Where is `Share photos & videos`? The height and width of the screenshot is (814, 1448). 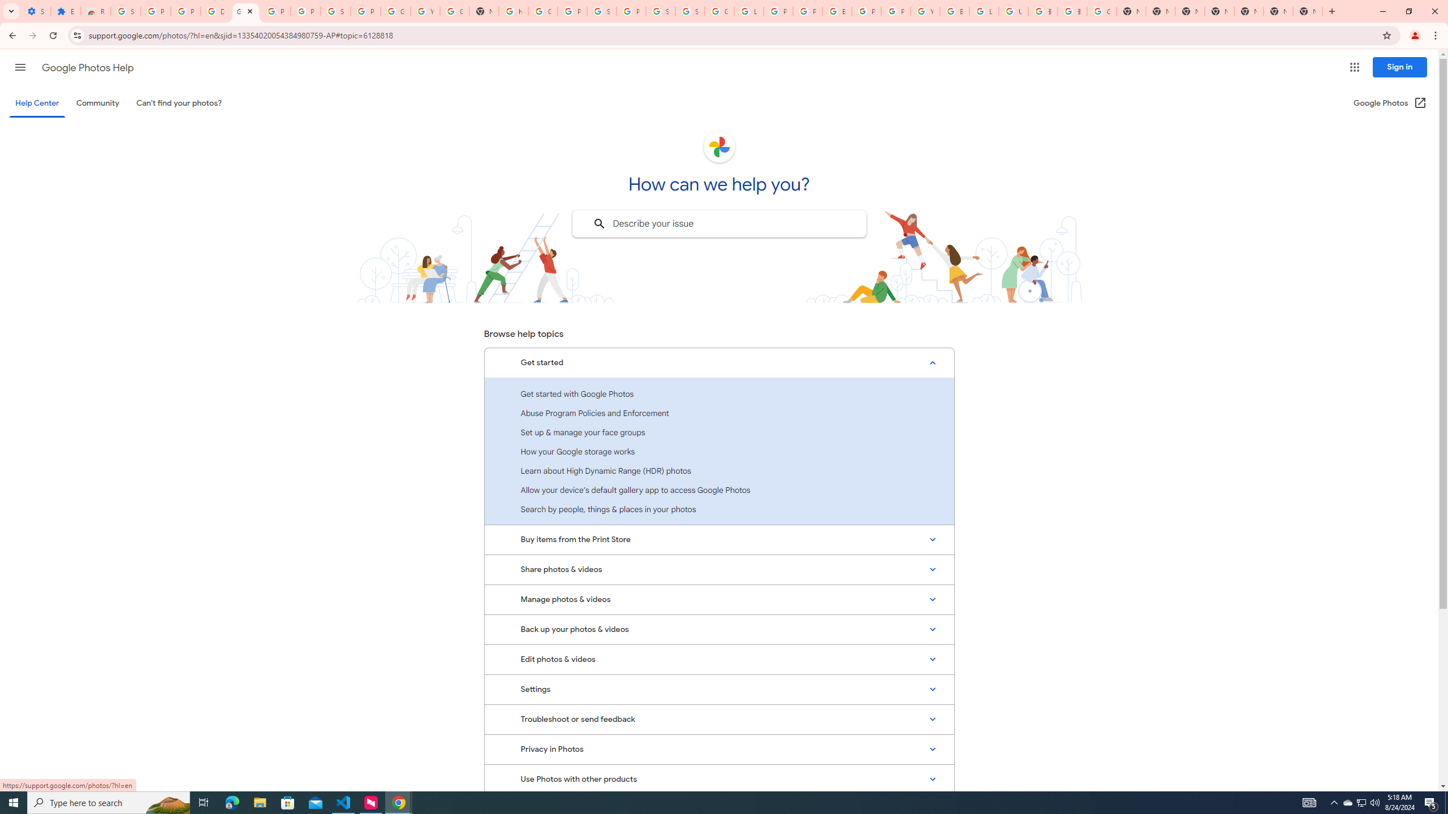
Share photos & videos is located at coordinates (719, 570).